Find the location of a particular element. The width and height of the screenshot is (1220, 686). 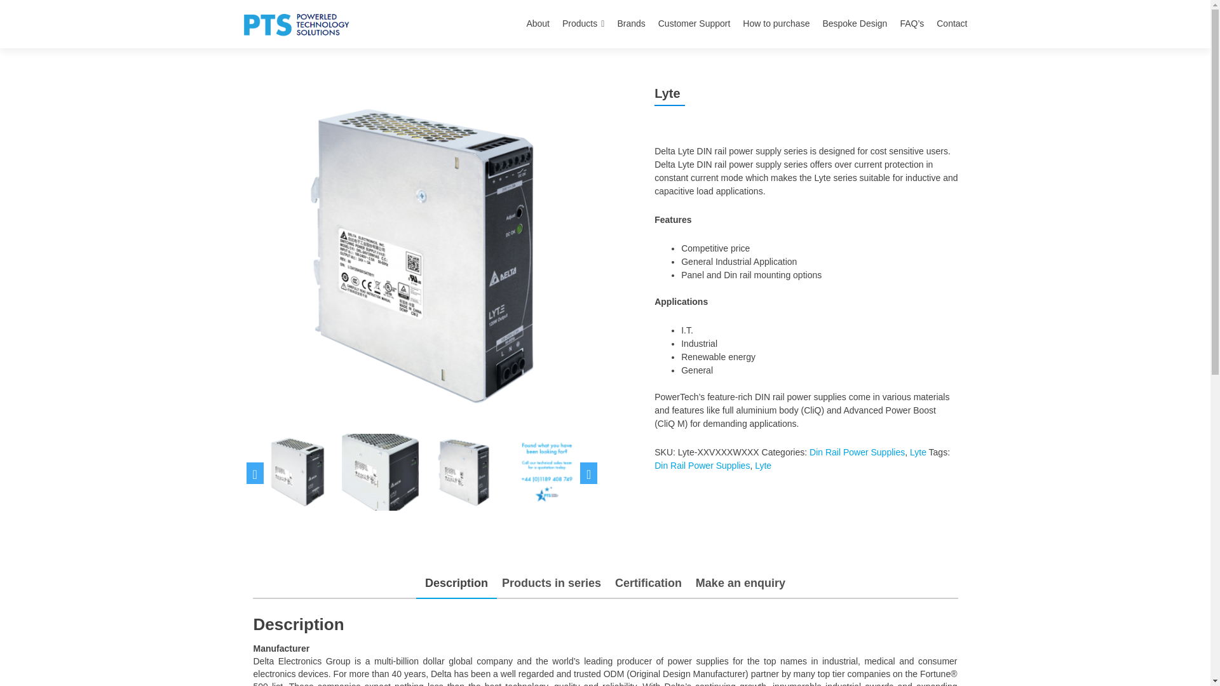

Contact is located at coordinates (952, 24).